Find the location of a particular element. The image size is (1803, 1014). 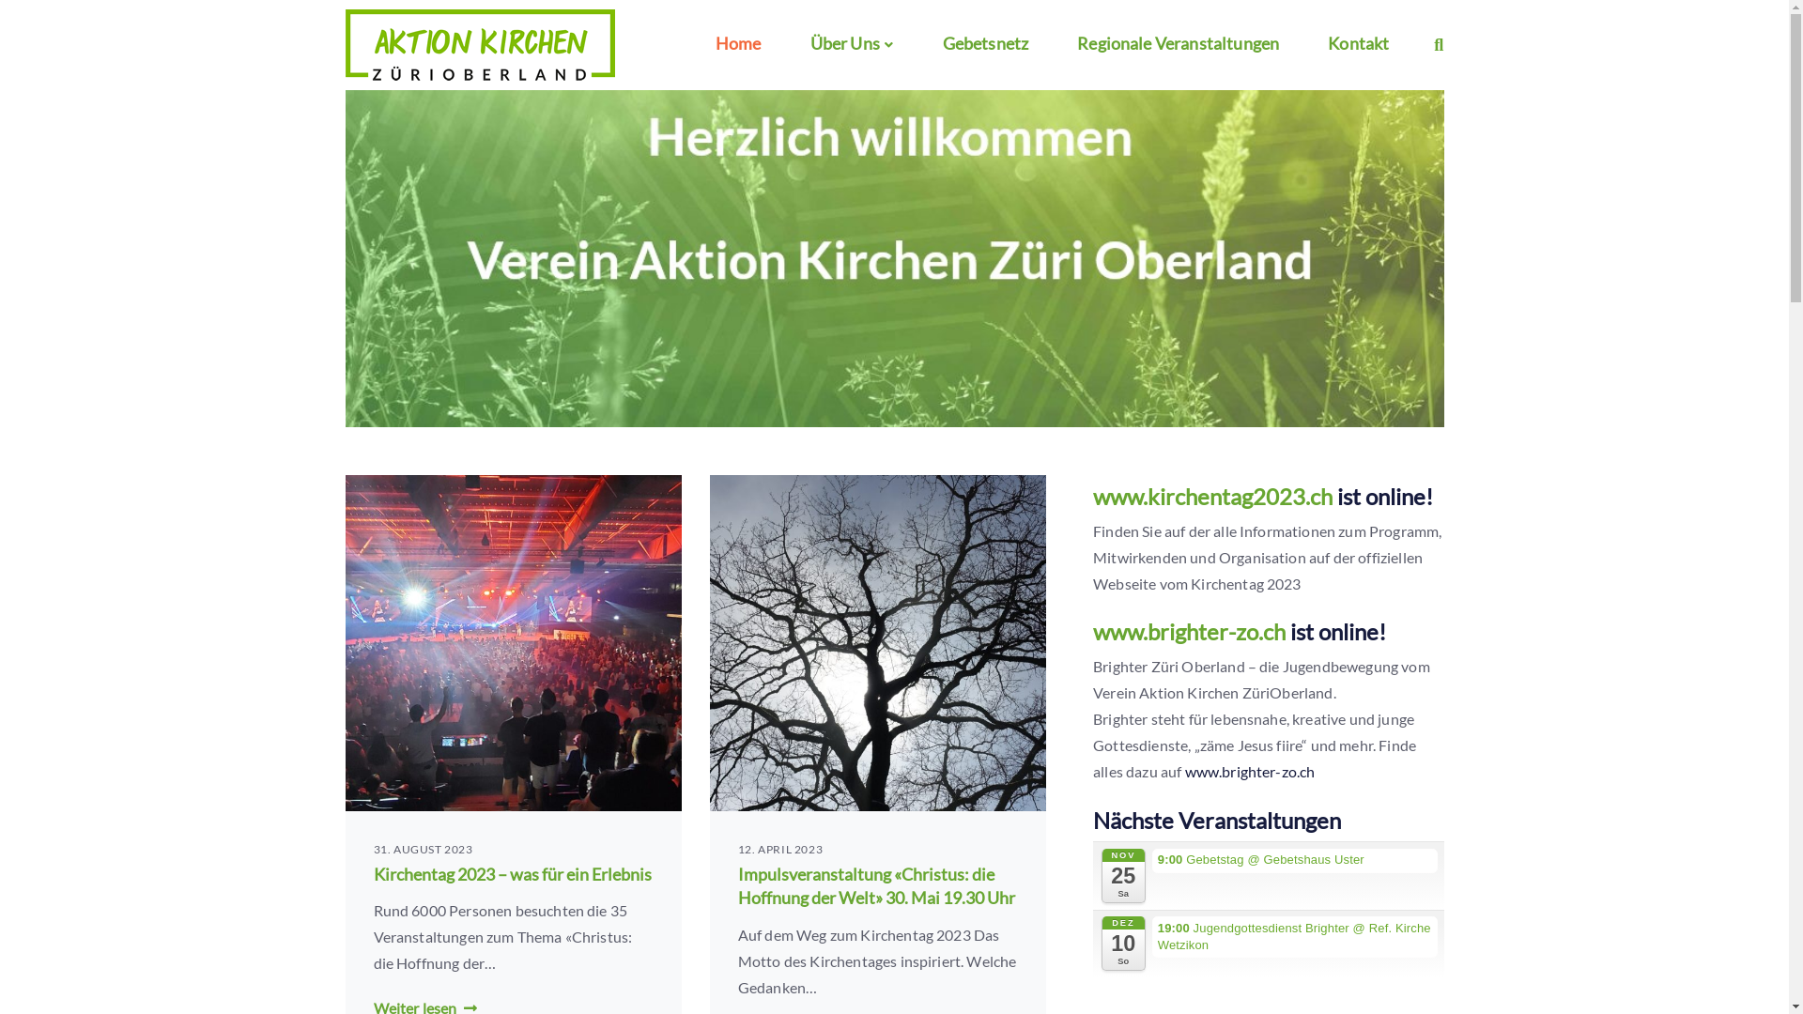

Kontakt is located at coordinates (1358, 44).